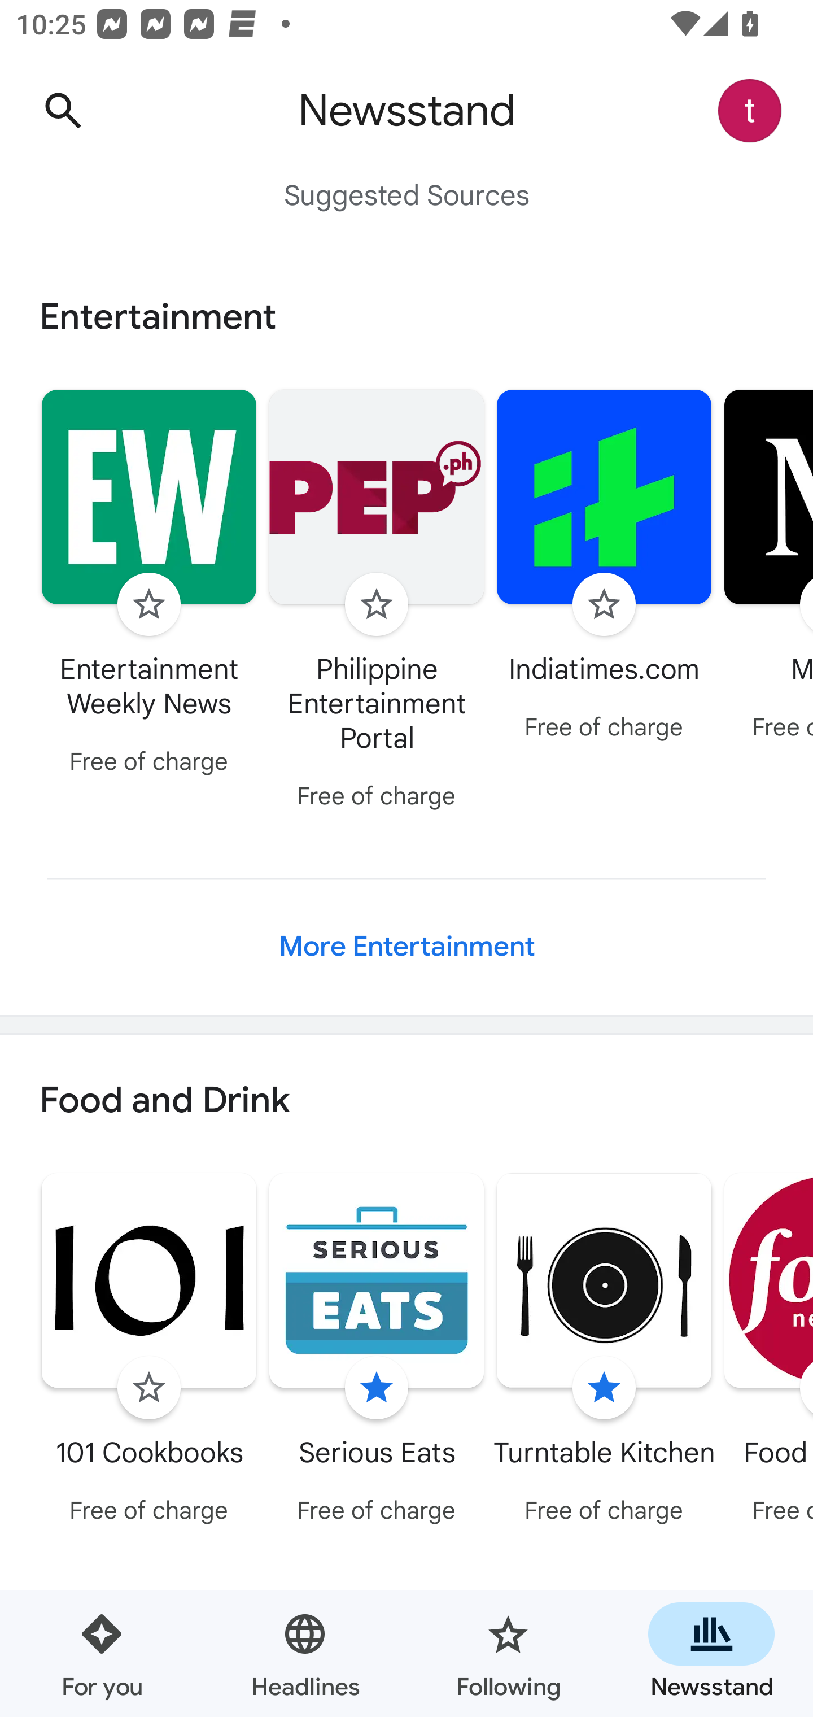 This screenshot has height=1717, width=813. Describe the element at coordinates (305, 1654) in the screenshot. I see `Headlines` at that location.